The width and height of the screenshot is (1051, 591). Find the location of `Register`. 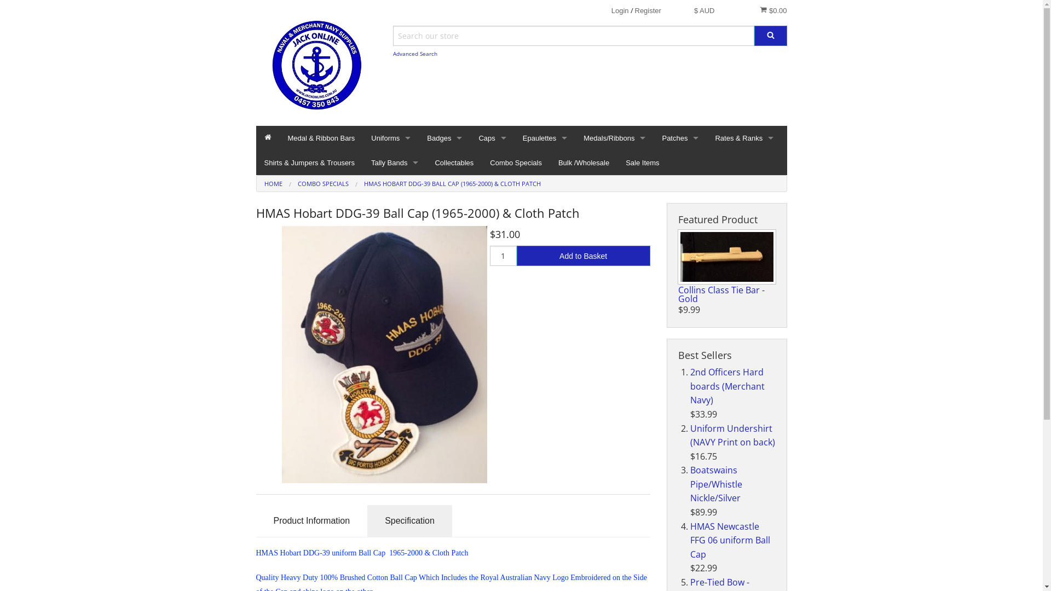

Register is located at coordinates (648, 11).